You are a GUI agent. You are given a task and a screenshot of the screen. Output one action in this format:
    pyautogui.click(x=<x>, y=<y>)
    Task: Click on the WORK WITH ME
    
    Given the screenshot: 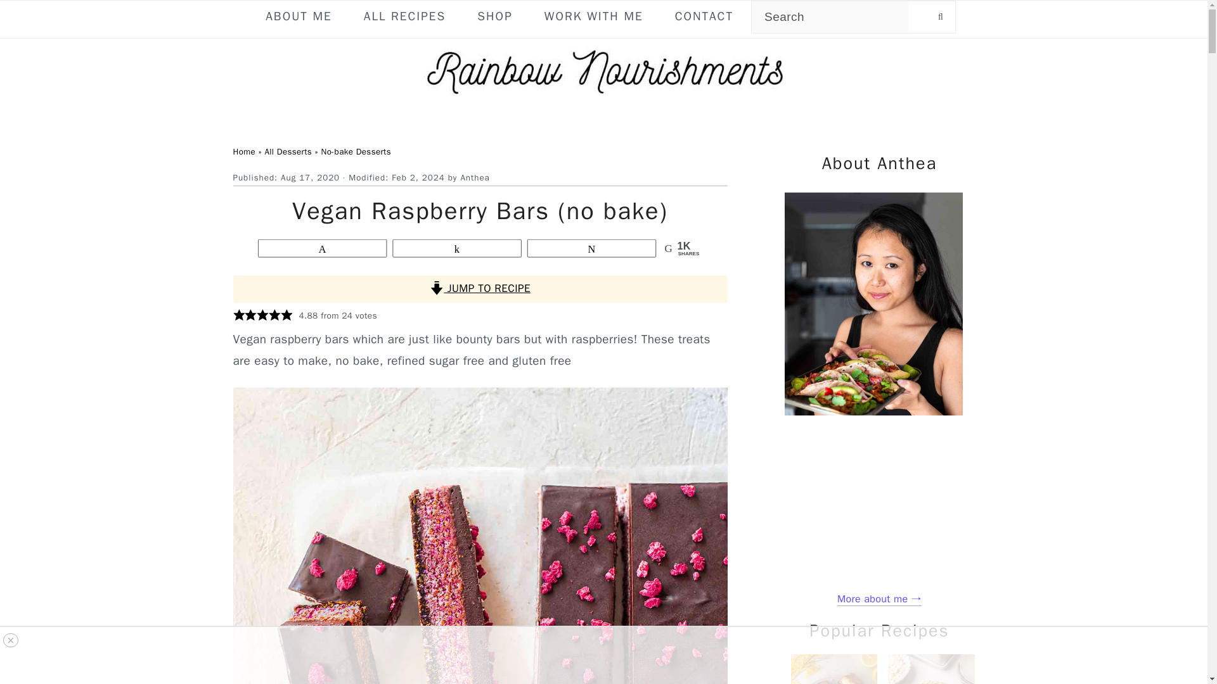 What is the action you would take?
    pyautogui.click(x=593, y=16)
    